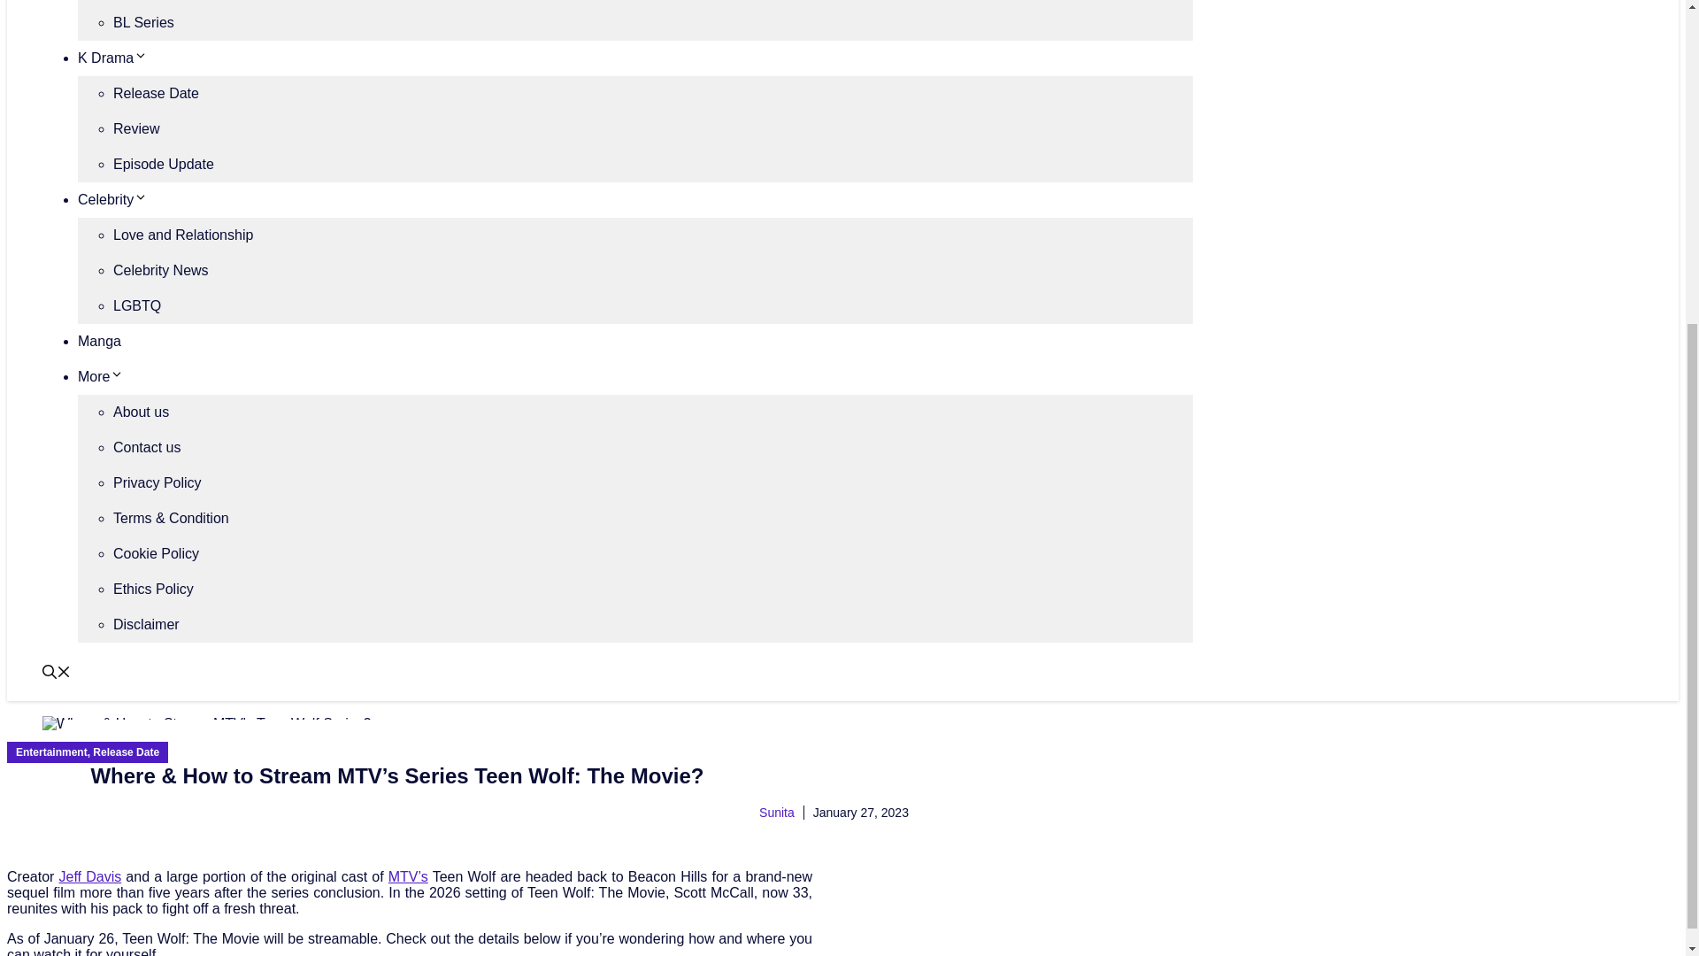 The height and width of the screenshot is (956, 1699). I want to click on Entertainment, so click(51, 752).